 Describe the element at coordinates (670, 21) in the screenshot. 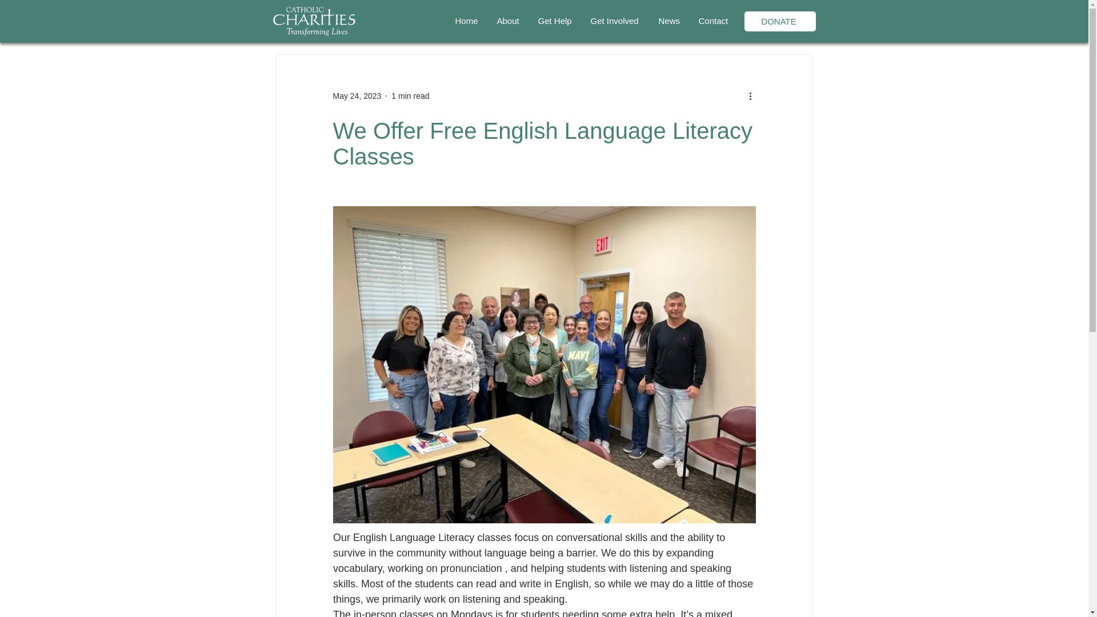

I see `News` at that location.